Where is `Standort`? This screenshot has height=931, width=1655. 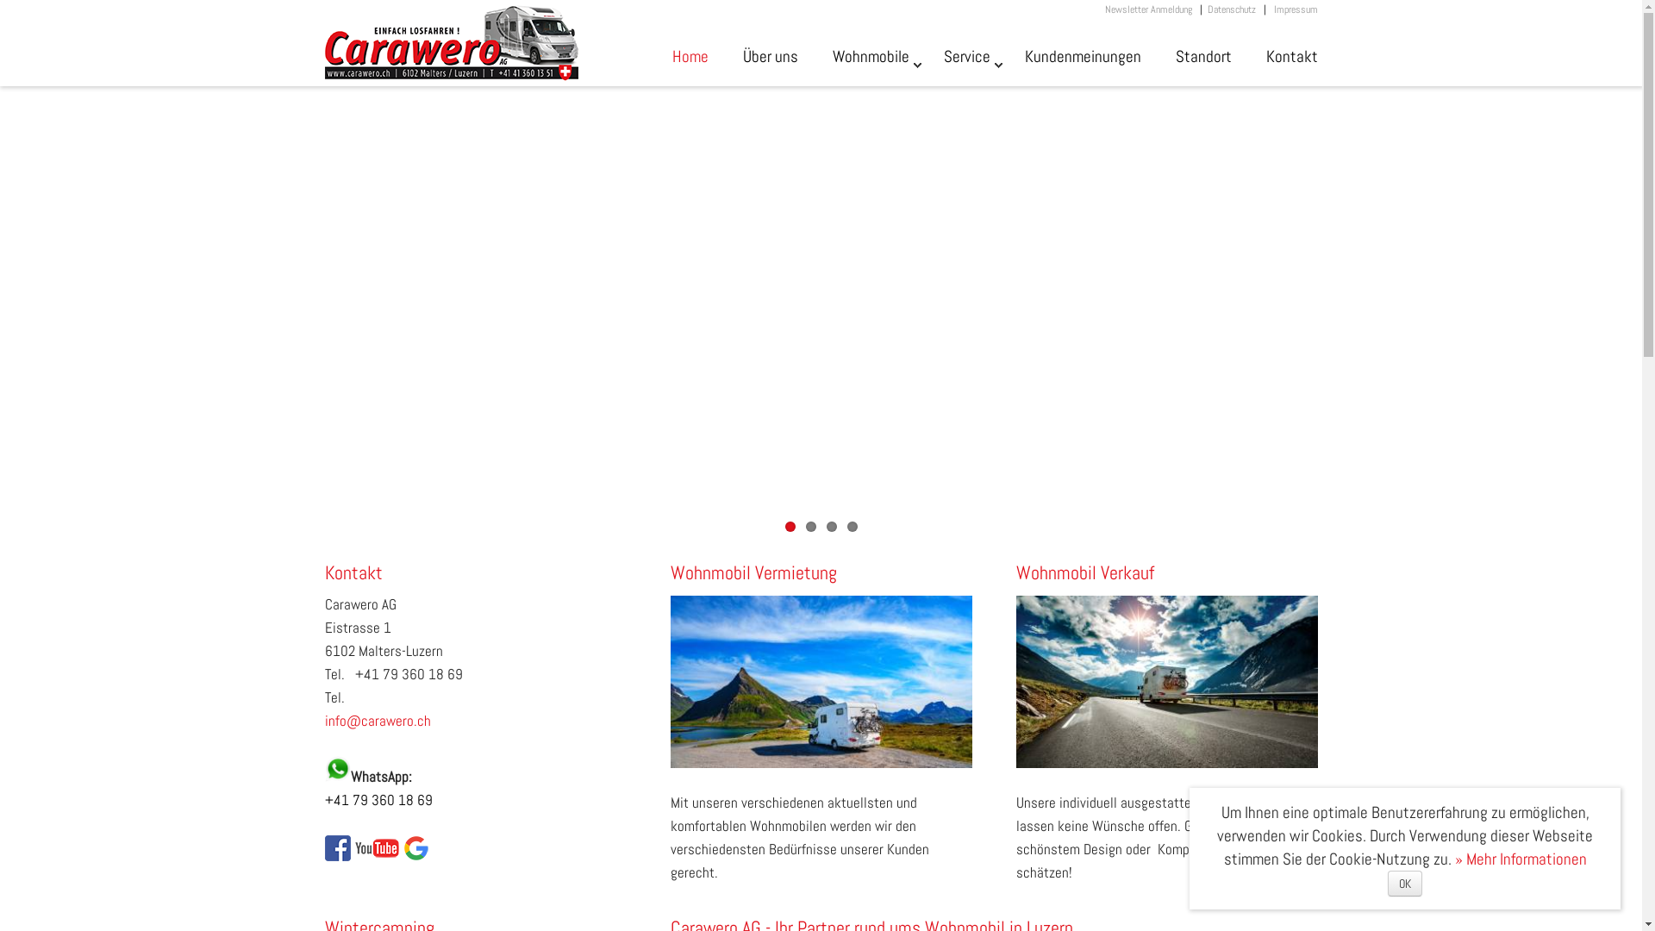 Standort is located at coordinates (1203, 66).